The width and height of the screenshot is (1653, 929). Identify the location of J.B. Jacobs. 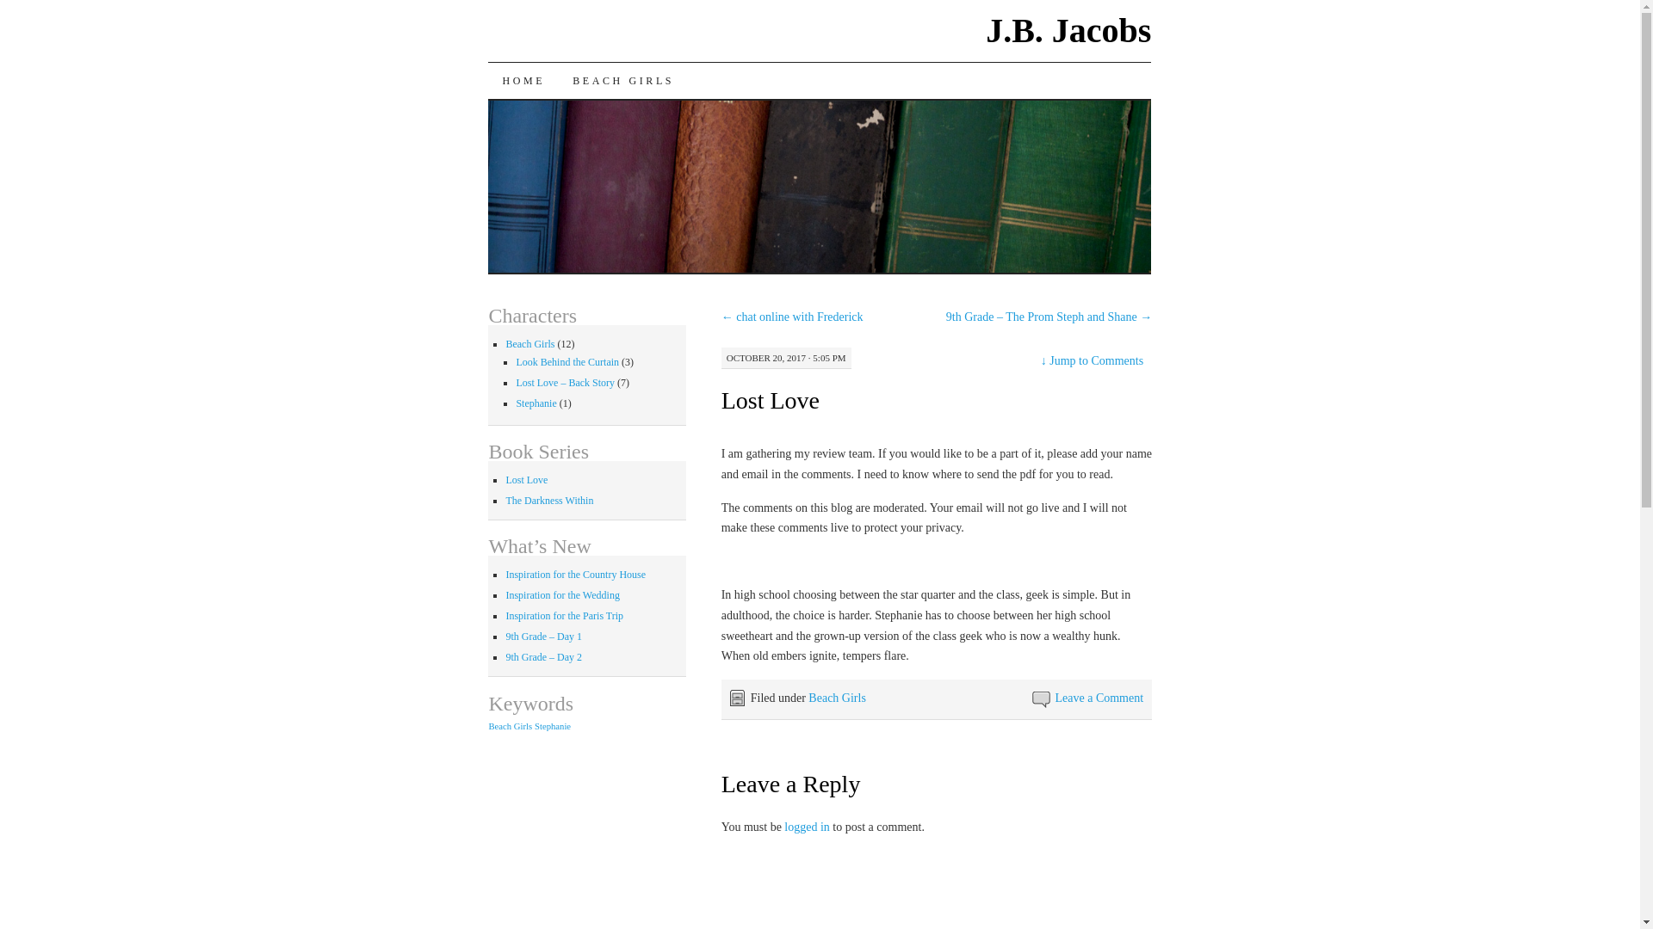
(1068, 30).